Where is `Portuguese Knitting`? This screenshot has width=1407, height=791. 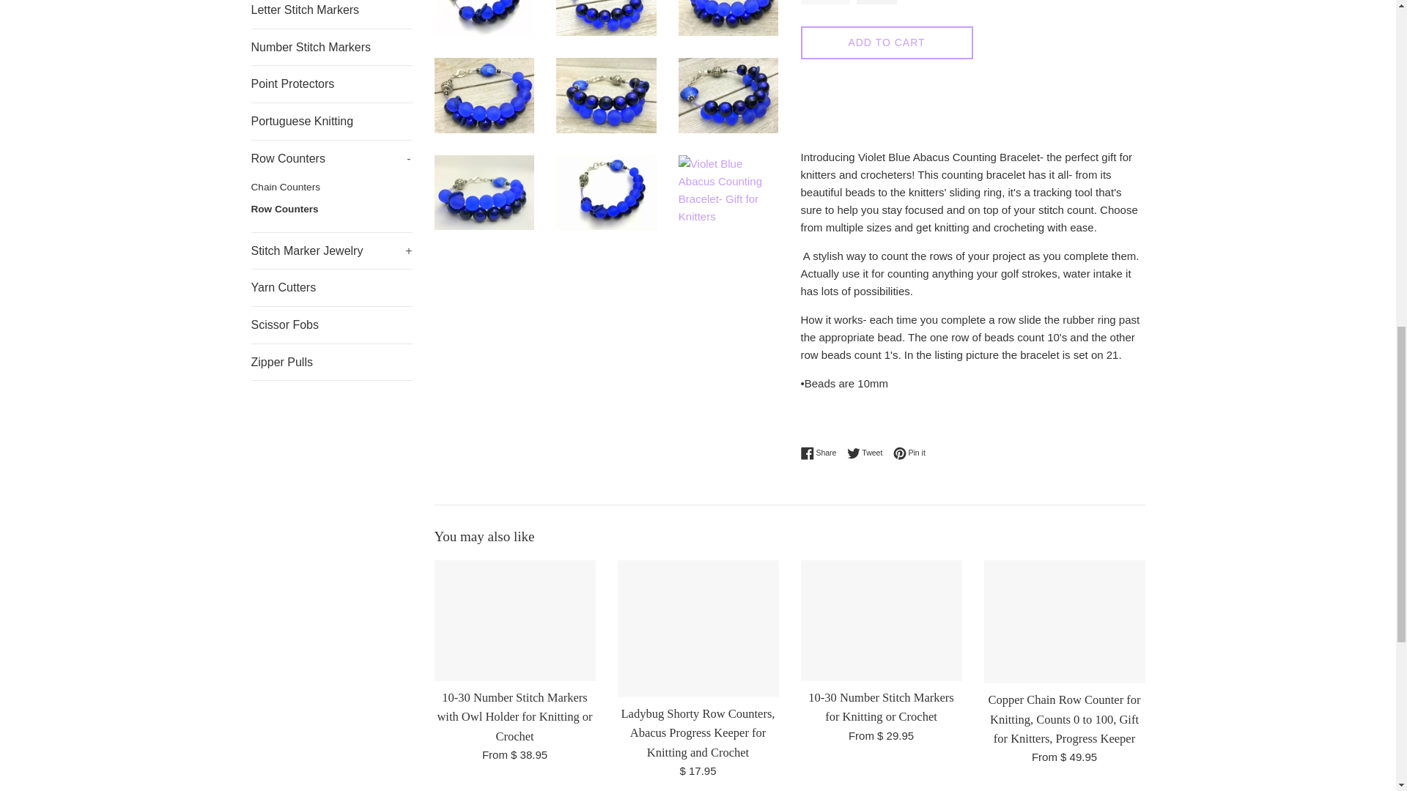 Portuguese Knitting is located at coordinates (331, 122).